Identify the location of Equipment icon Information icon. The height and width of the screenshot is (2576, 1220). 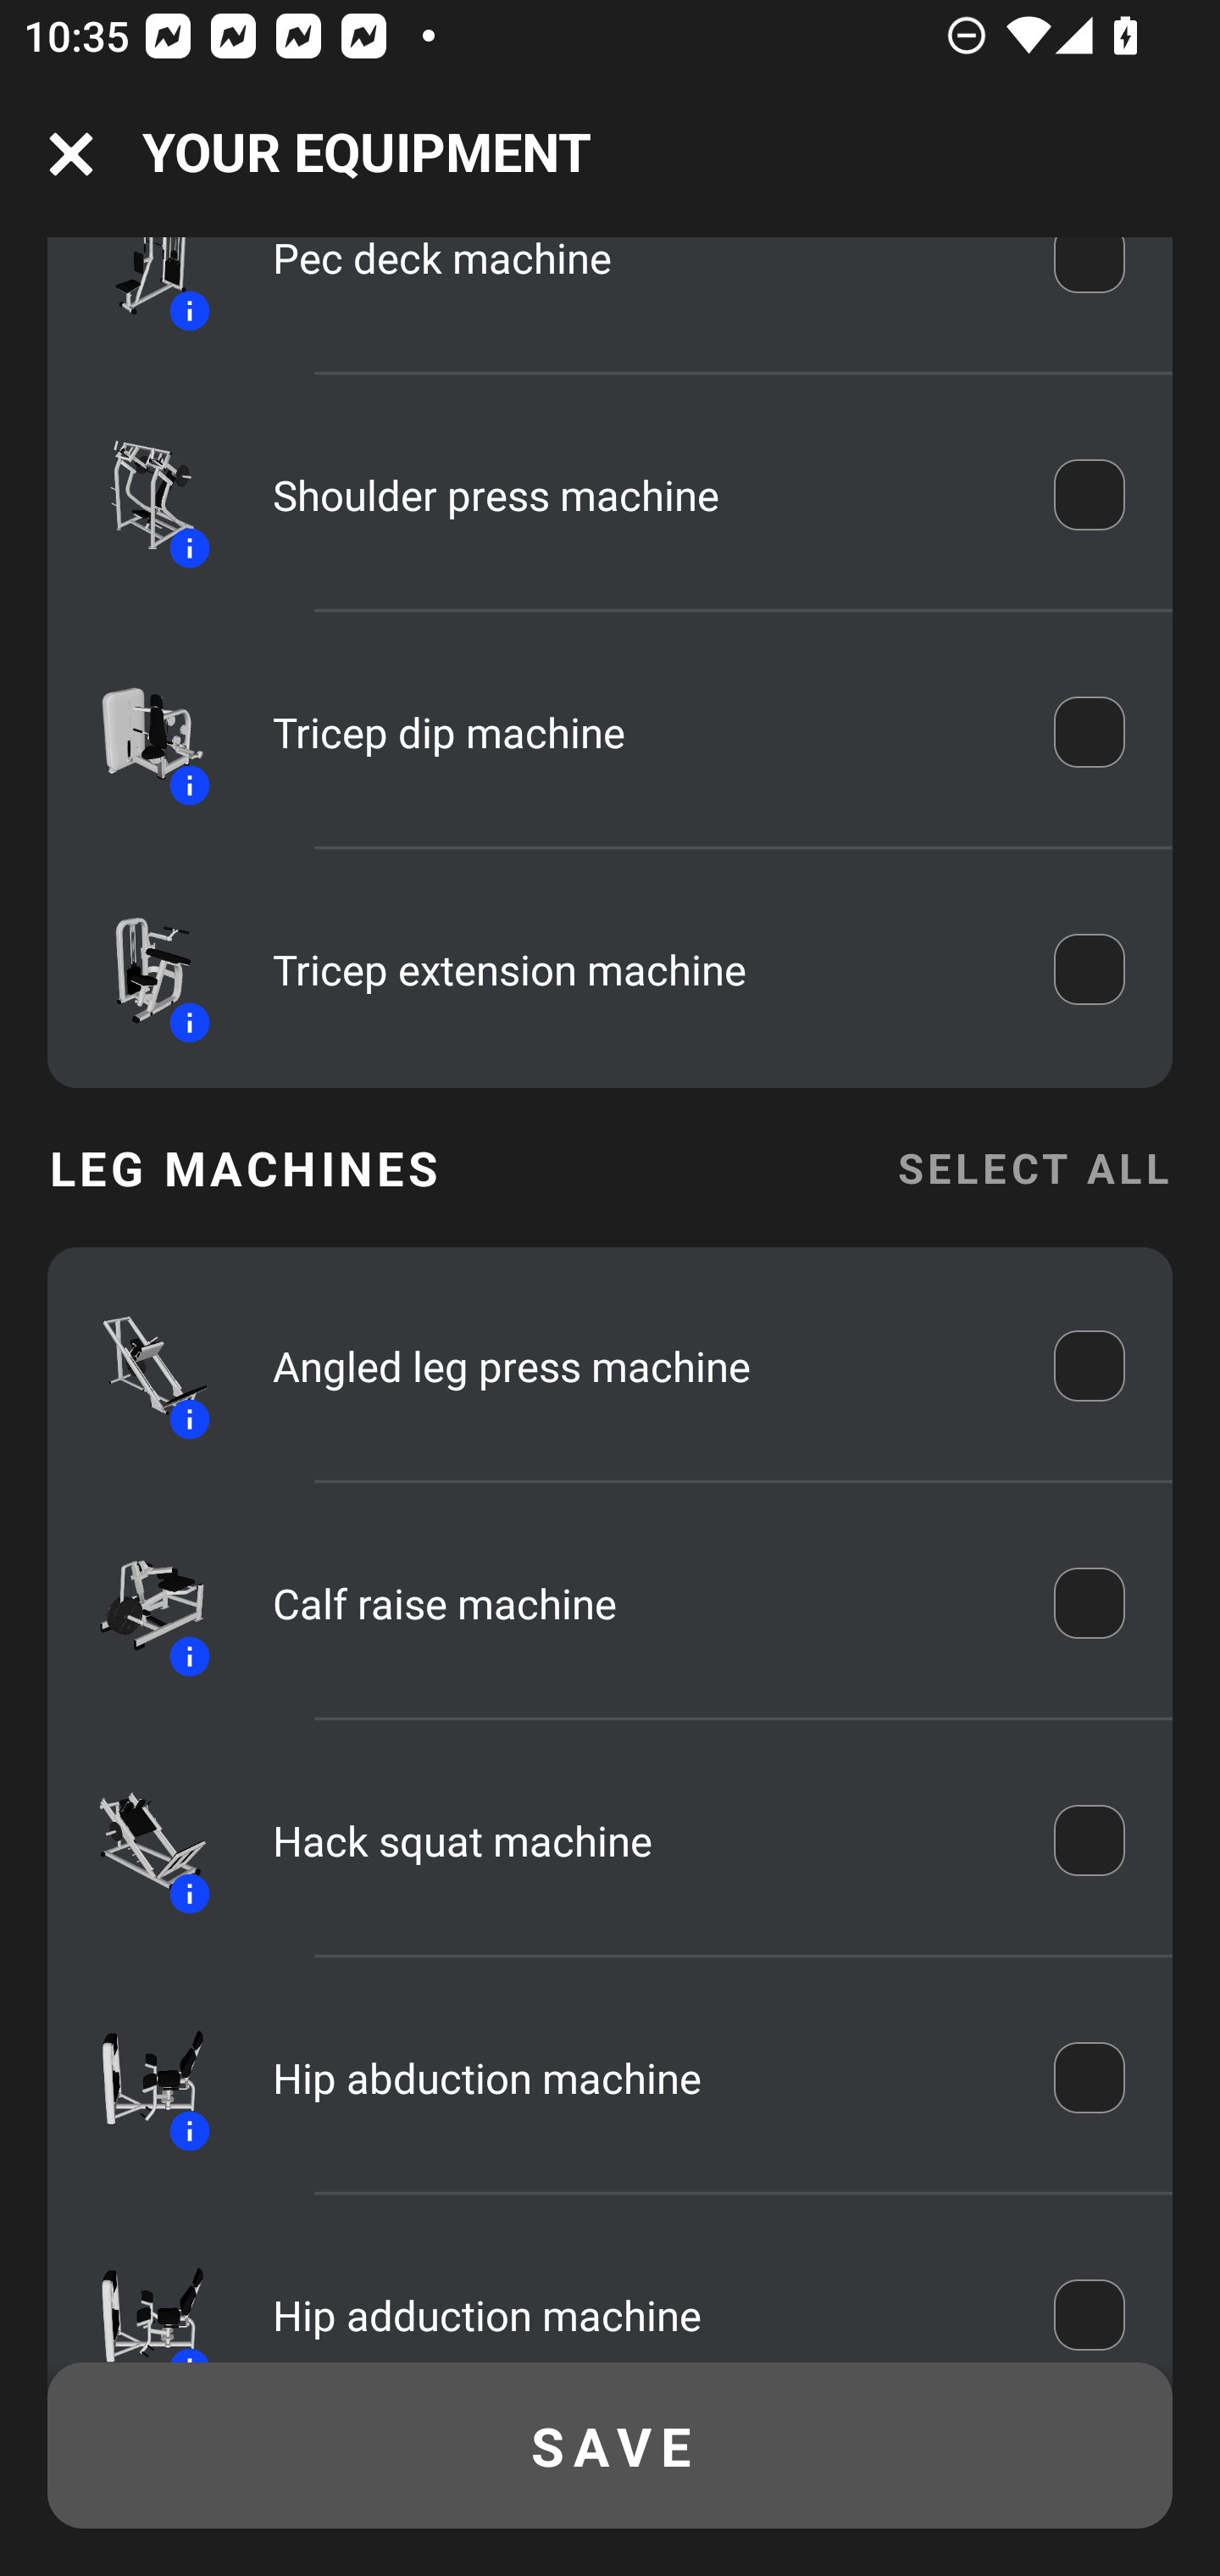
(136, 291).